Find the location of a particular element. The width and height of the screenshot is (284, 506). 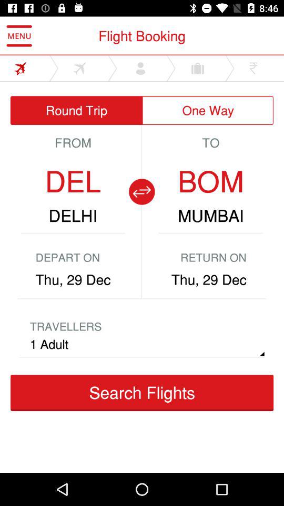

interchange between locations is located at coordinates (141, 192).